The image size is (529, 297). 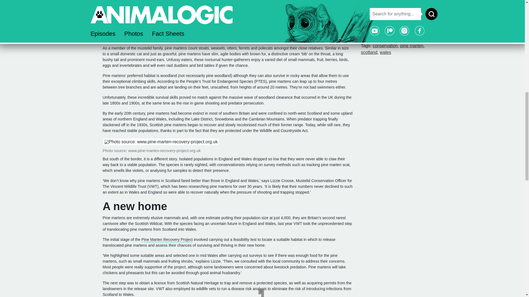 I want to click on scotland, so click(x=369, y=52).